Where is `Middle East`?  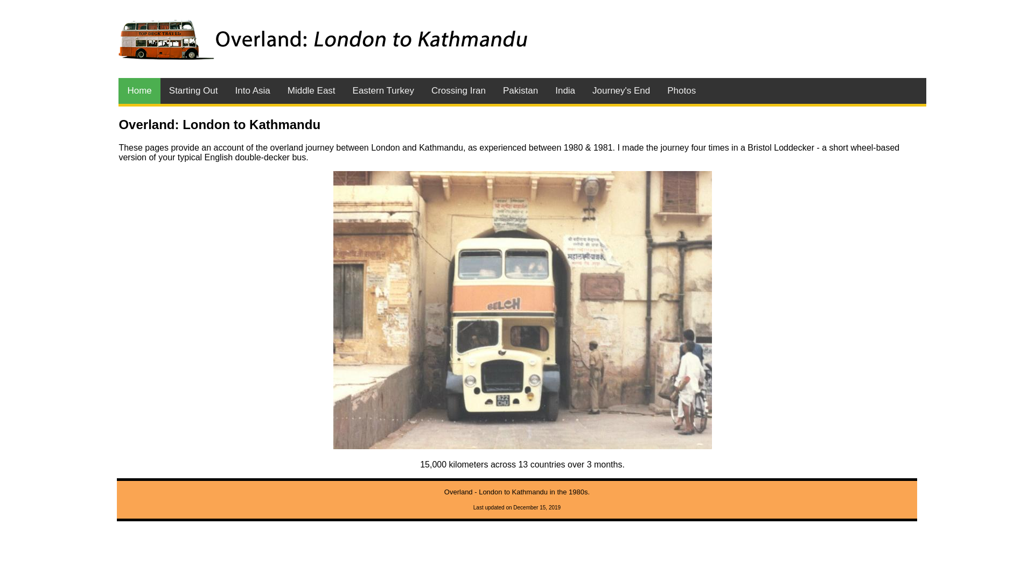 Middle East is located at coordinates (311, 91).